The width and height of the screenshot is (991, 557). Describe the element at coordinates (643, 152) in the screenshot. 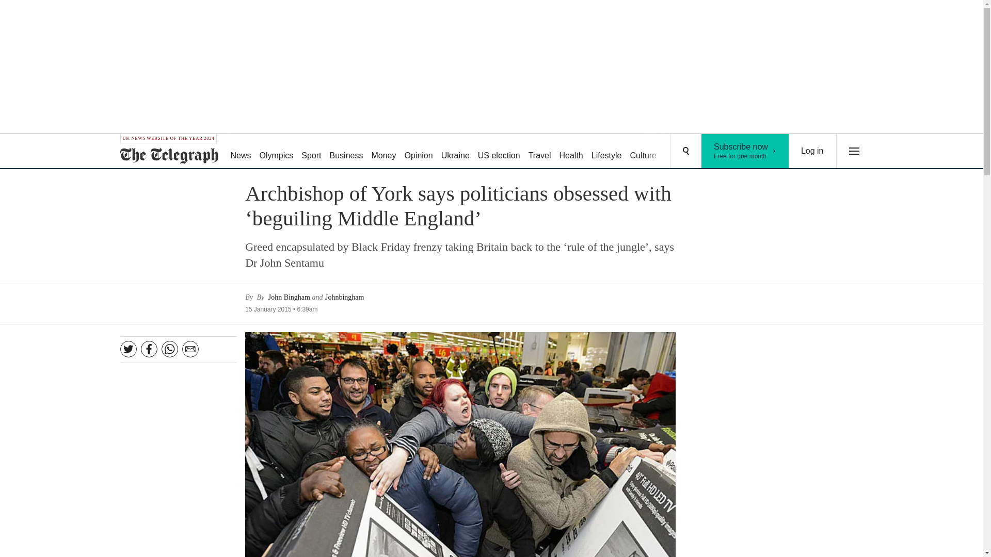

I see `Culture` at that location.